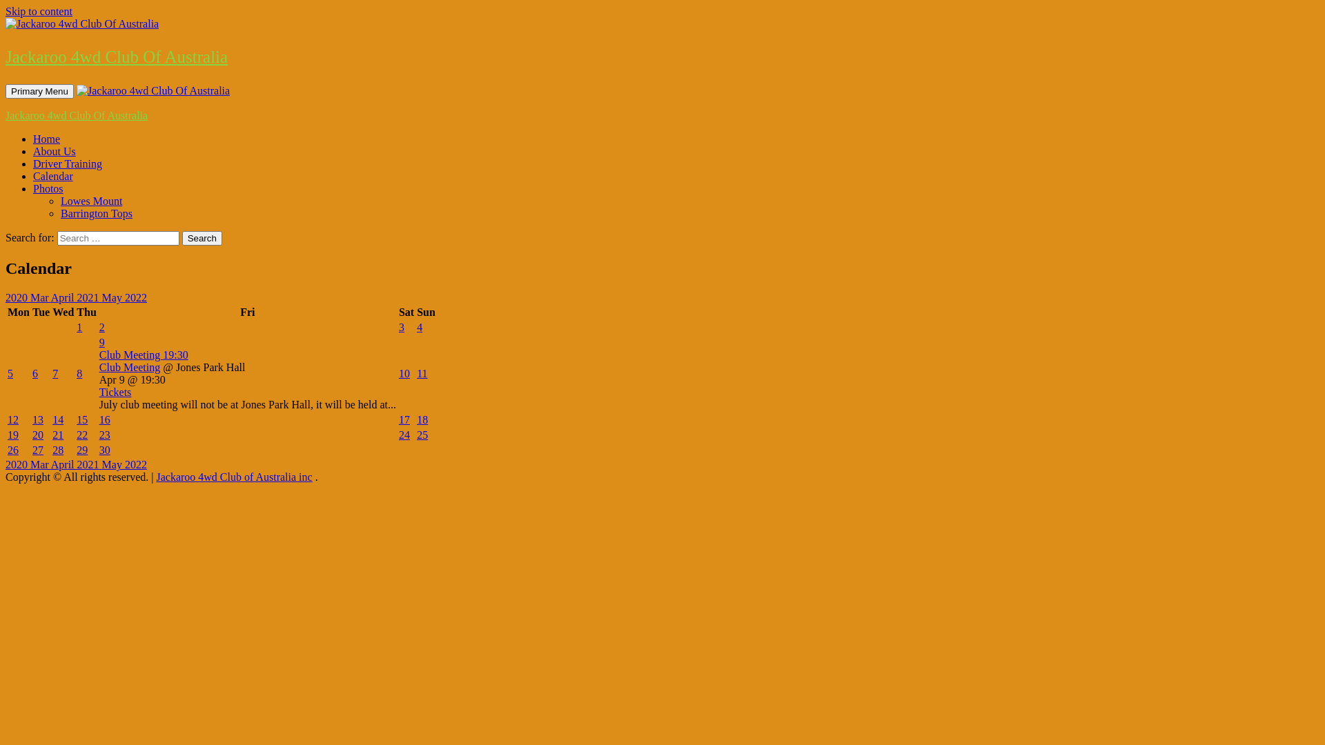 This screenshot has width=1325, height=745. What do you see at coordinates (10, 374) in the screenshot?
I see `5` at bounding box center [10, 374].